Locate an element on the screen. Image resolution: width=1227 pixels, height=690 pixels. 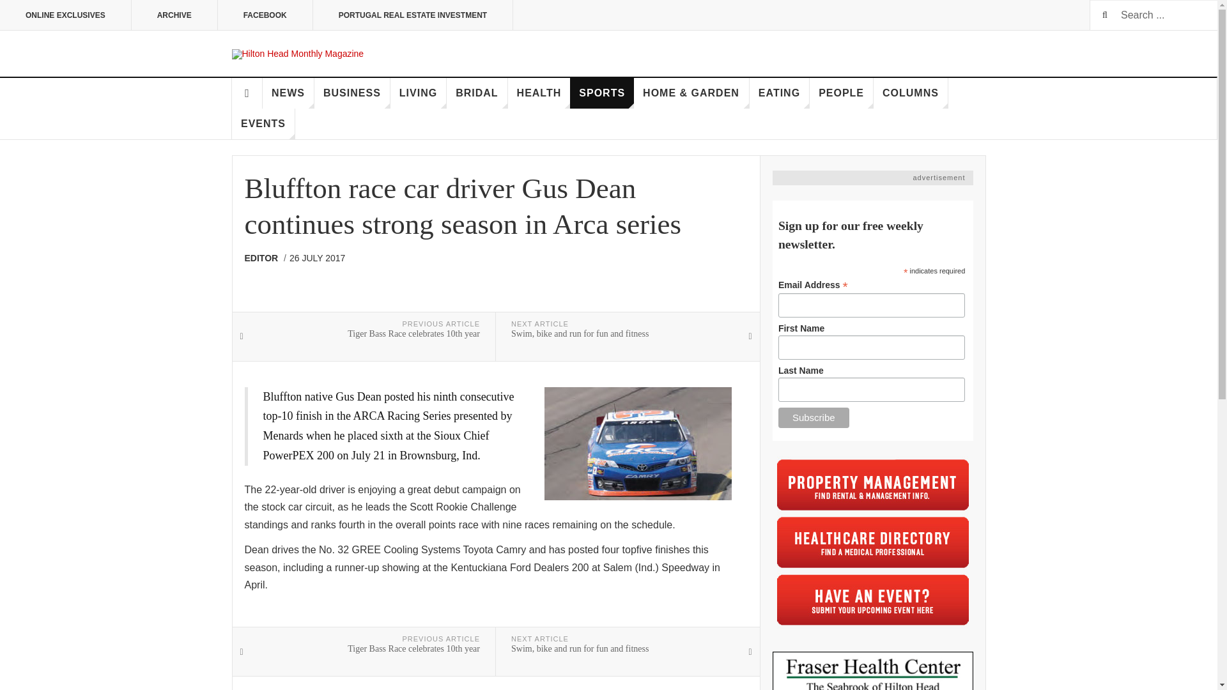
Hilton Head Events is located at coordinates (873, 599).